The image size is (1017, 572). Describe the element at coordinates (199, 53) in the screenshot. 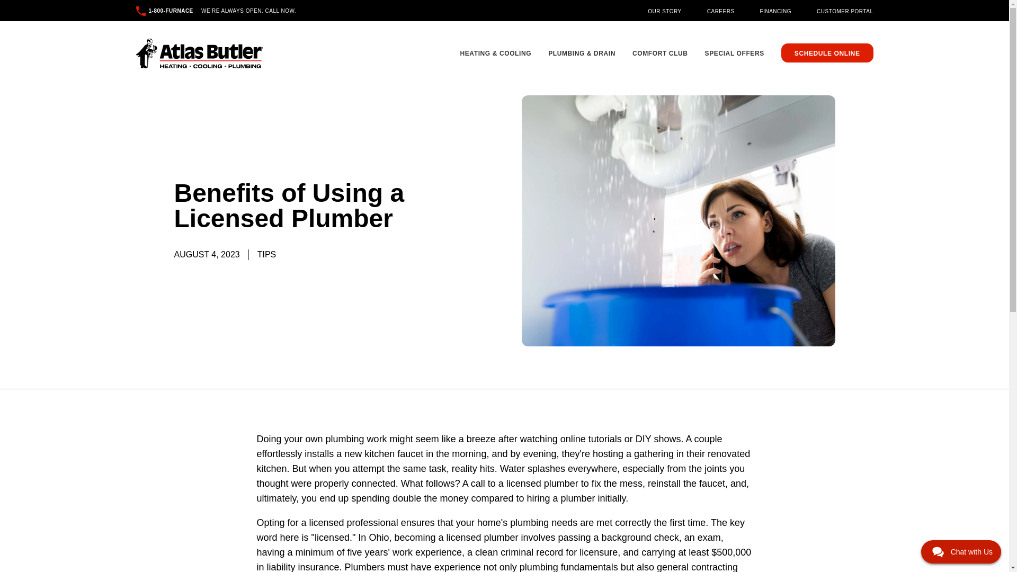

I see `Atlas Butler` at that location.